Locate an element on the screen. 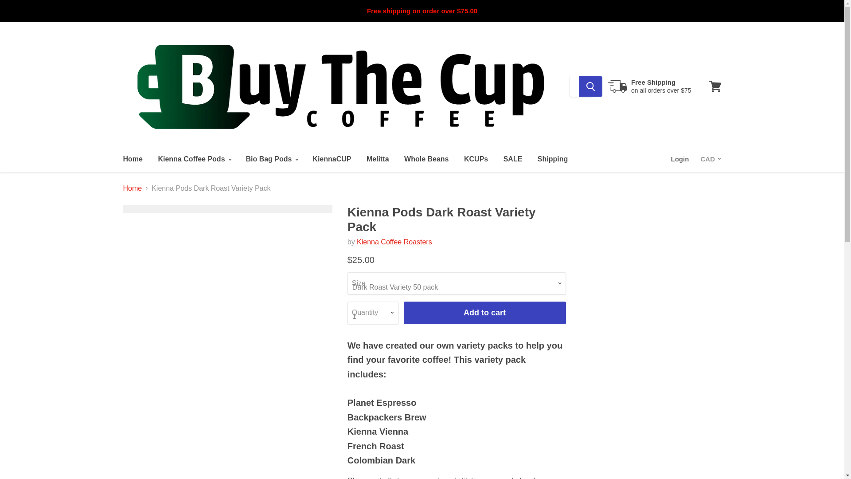 This screenshot has height=479, width=851. KiennaCUP is located at coordinates (332, 159).